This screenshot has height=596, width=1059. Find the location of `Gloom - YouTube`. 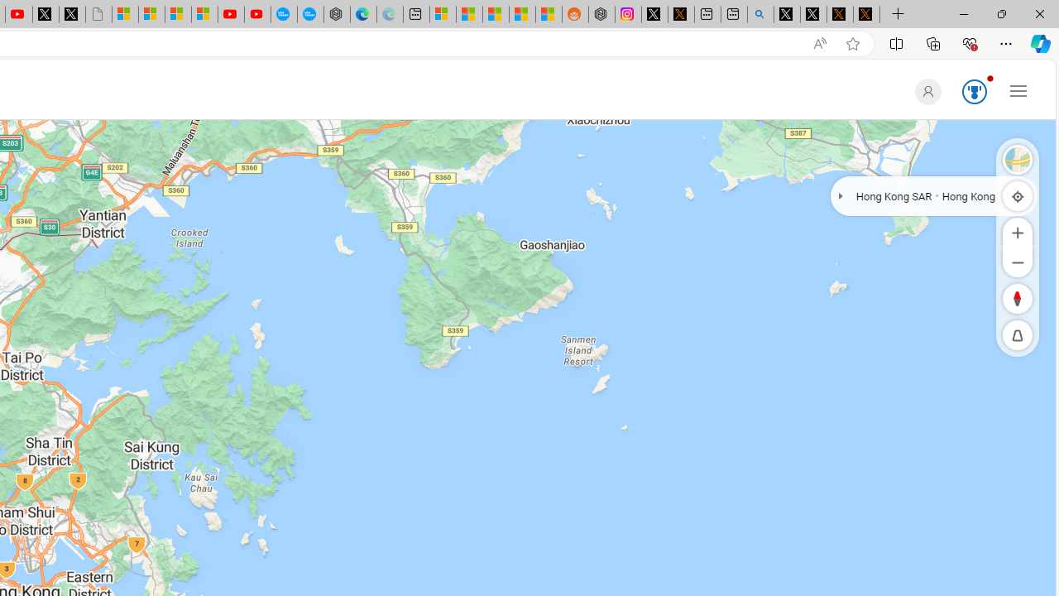

Gloom - YouTube is located at coordinates (231, 15).